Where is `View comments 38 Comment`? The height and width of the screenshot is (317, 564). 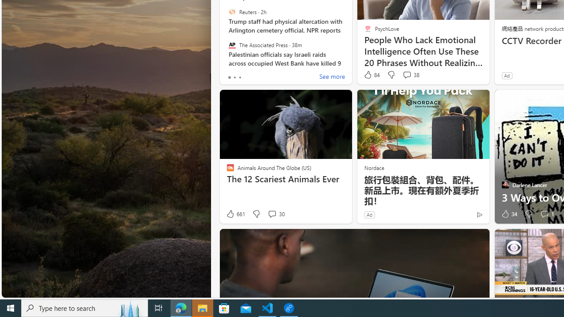
View comments 38 Comment is located at coordinates (411, 75).